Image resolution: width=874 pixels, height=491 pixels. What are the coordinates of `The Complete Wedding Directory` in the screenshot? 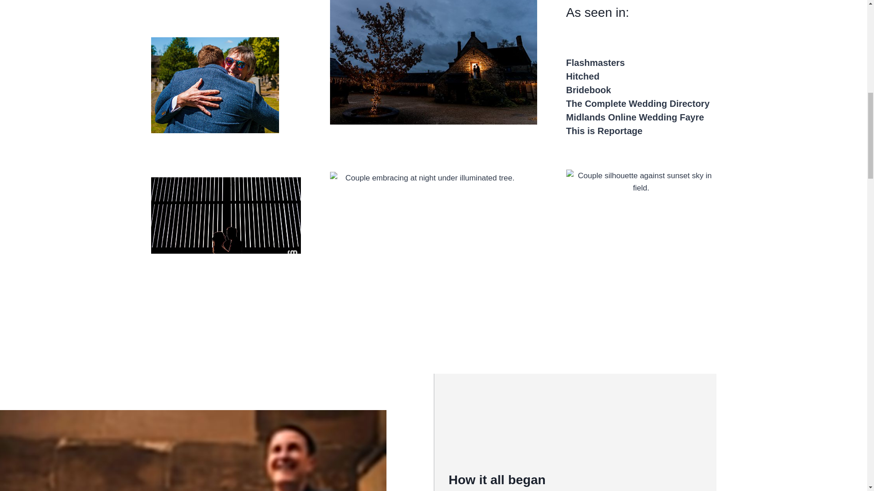 It's located at (638, 104).